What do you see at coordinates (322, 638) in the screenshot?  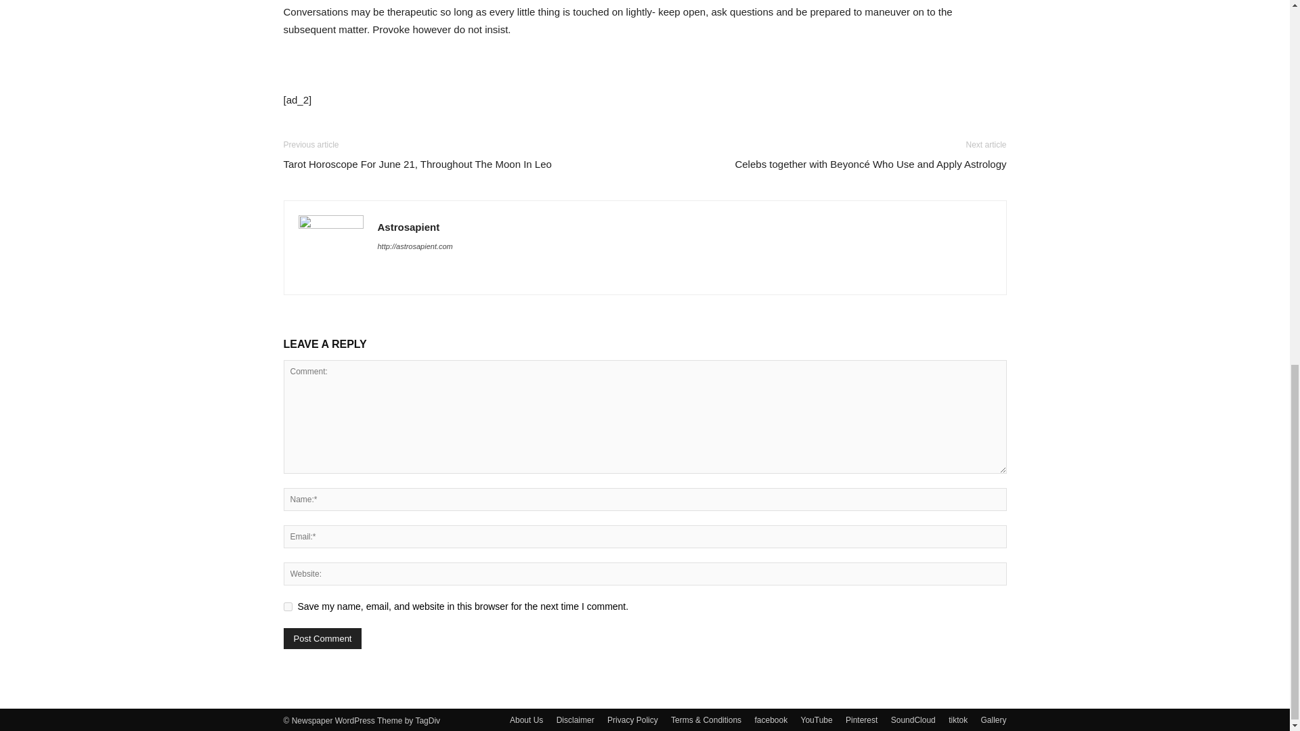 I see `Post Comment` at bounding box center [322, 638].